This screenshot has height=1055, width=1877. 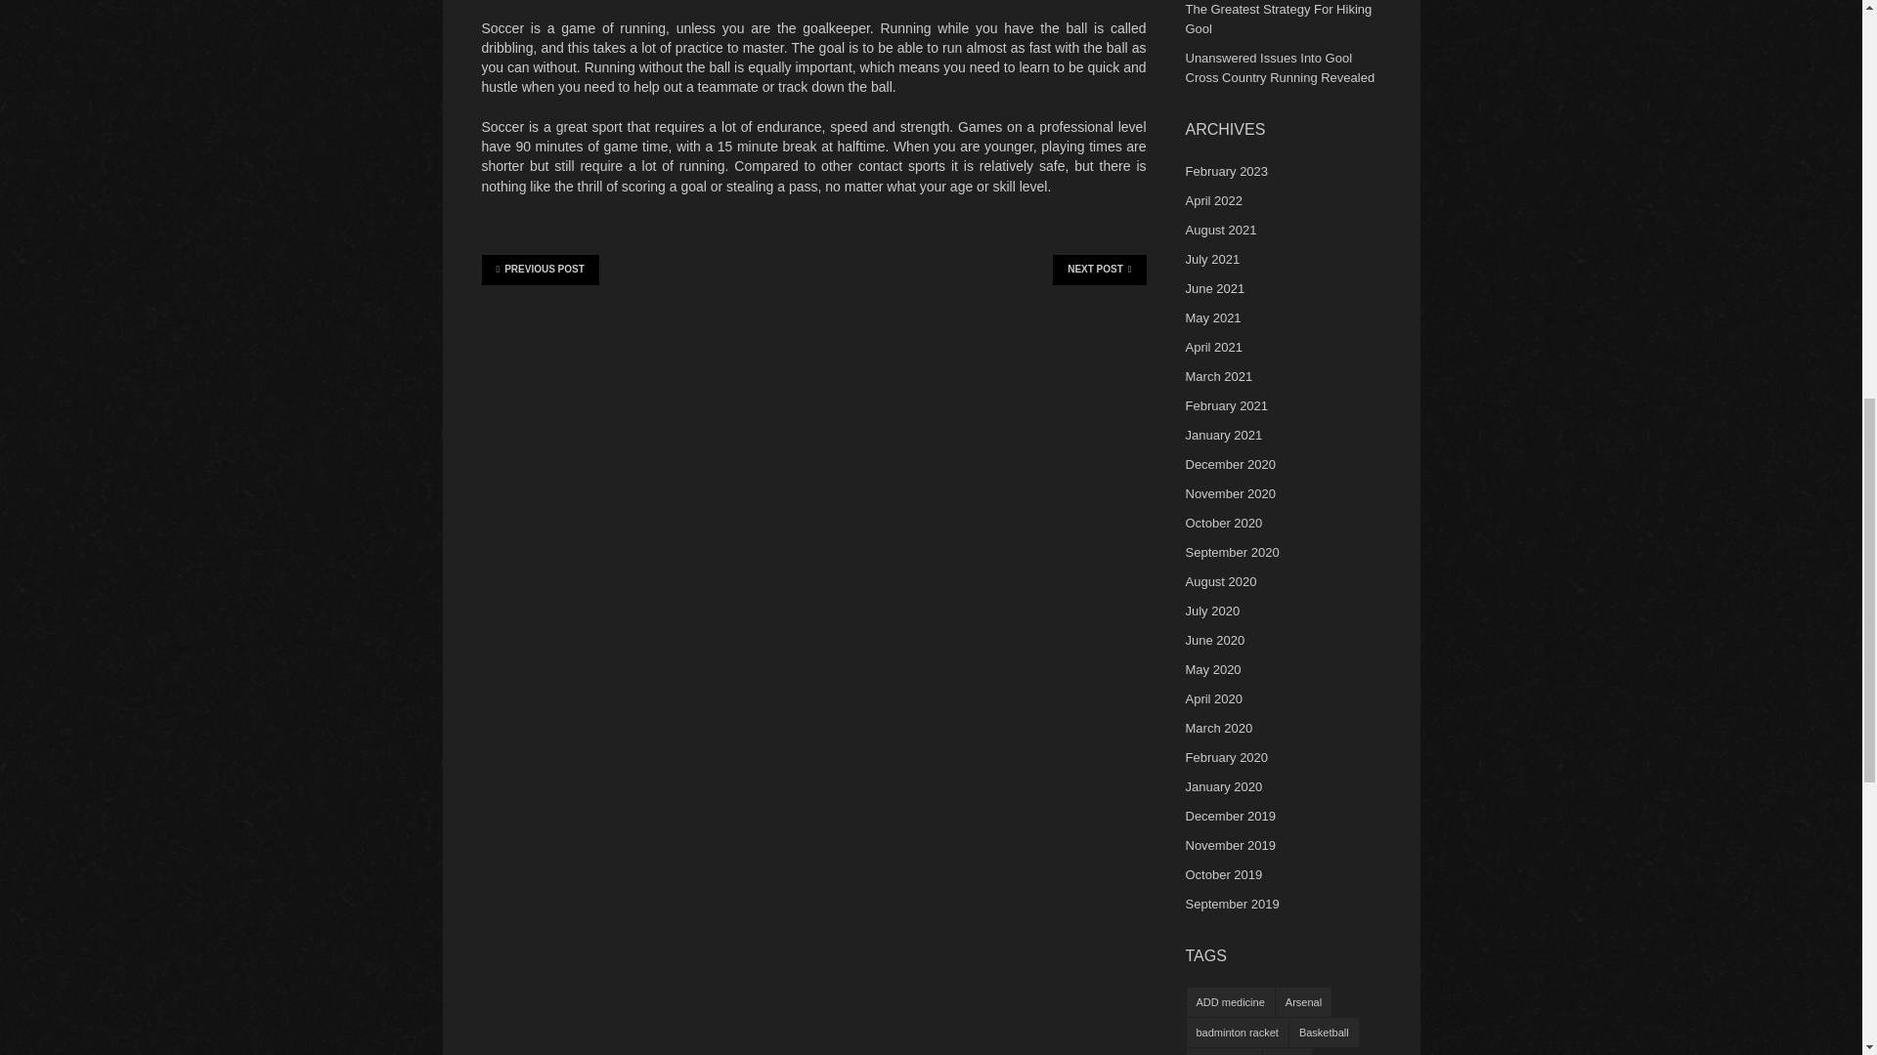 What do you see at coordinates (1218, 377) in the screenshot?
I see `March 2021` at bounding box center [1218, 377].